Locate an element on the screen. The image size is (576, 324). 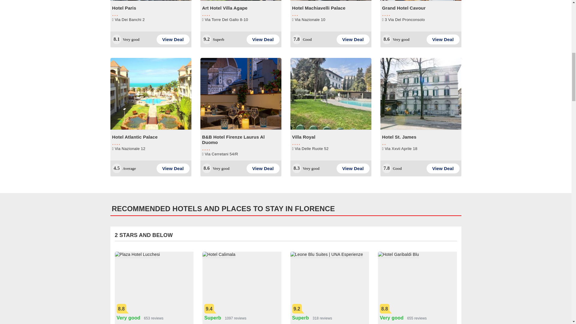
View Deal is located at coordinates (173, 39).